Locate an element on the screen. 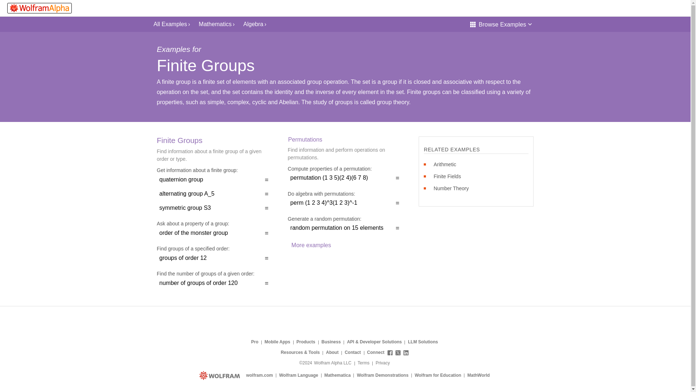 The height and width of the screenshot is (392, 696). Privacy is located at coordinates (383, 363).